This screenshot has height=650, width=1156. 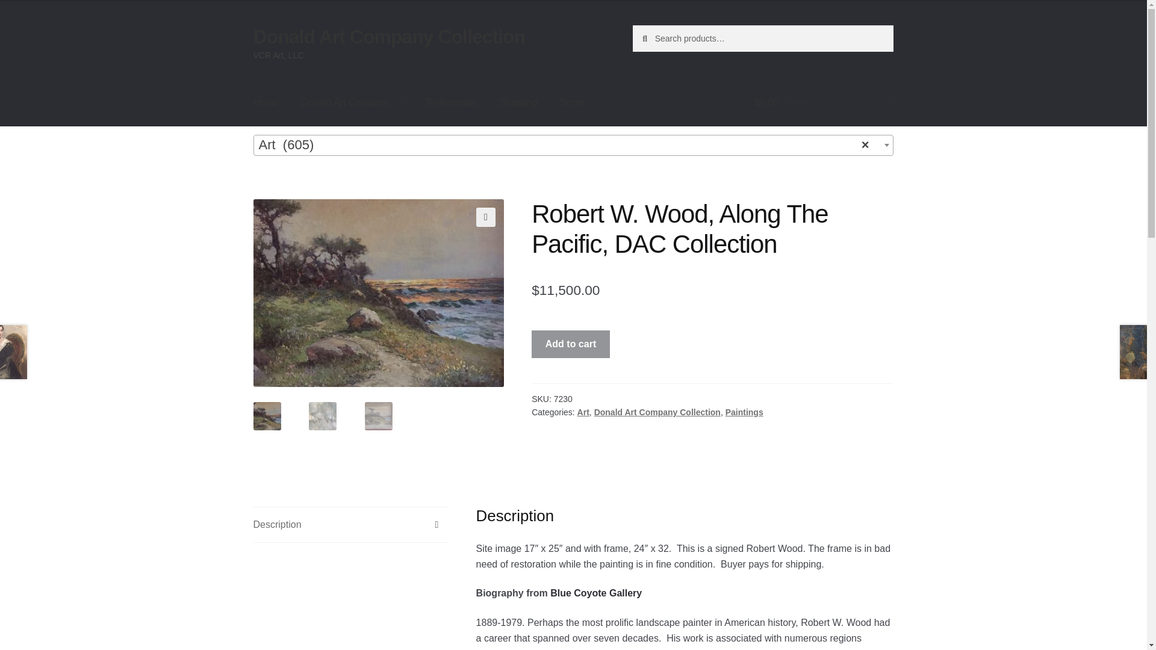 What do you see at coordinates (389, 36) in the screenshot?
I see `Donald Art Company Collection` at bounding box center [389, 36].